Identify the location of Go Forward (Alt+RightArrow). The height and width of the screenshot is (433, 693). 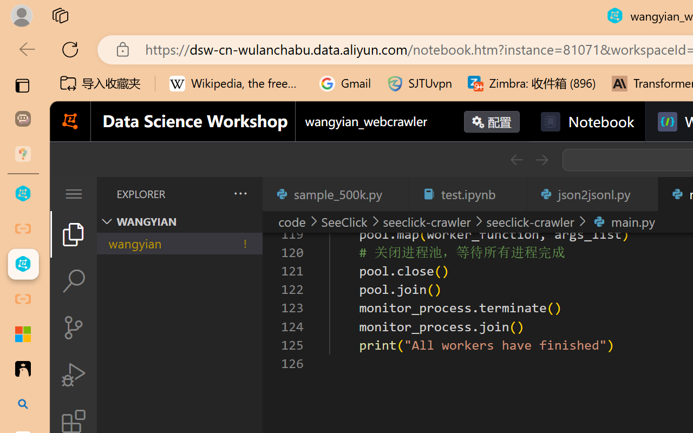
(541, 160).